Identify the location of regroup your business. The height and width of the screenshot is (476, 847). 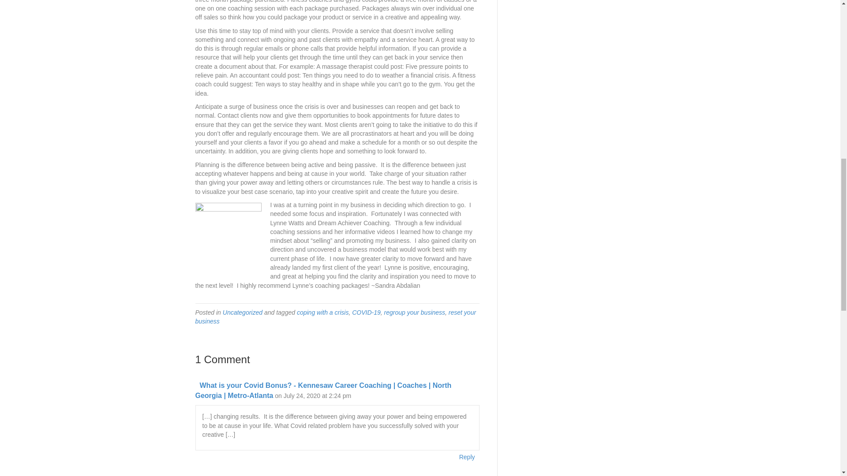
(415, 312).